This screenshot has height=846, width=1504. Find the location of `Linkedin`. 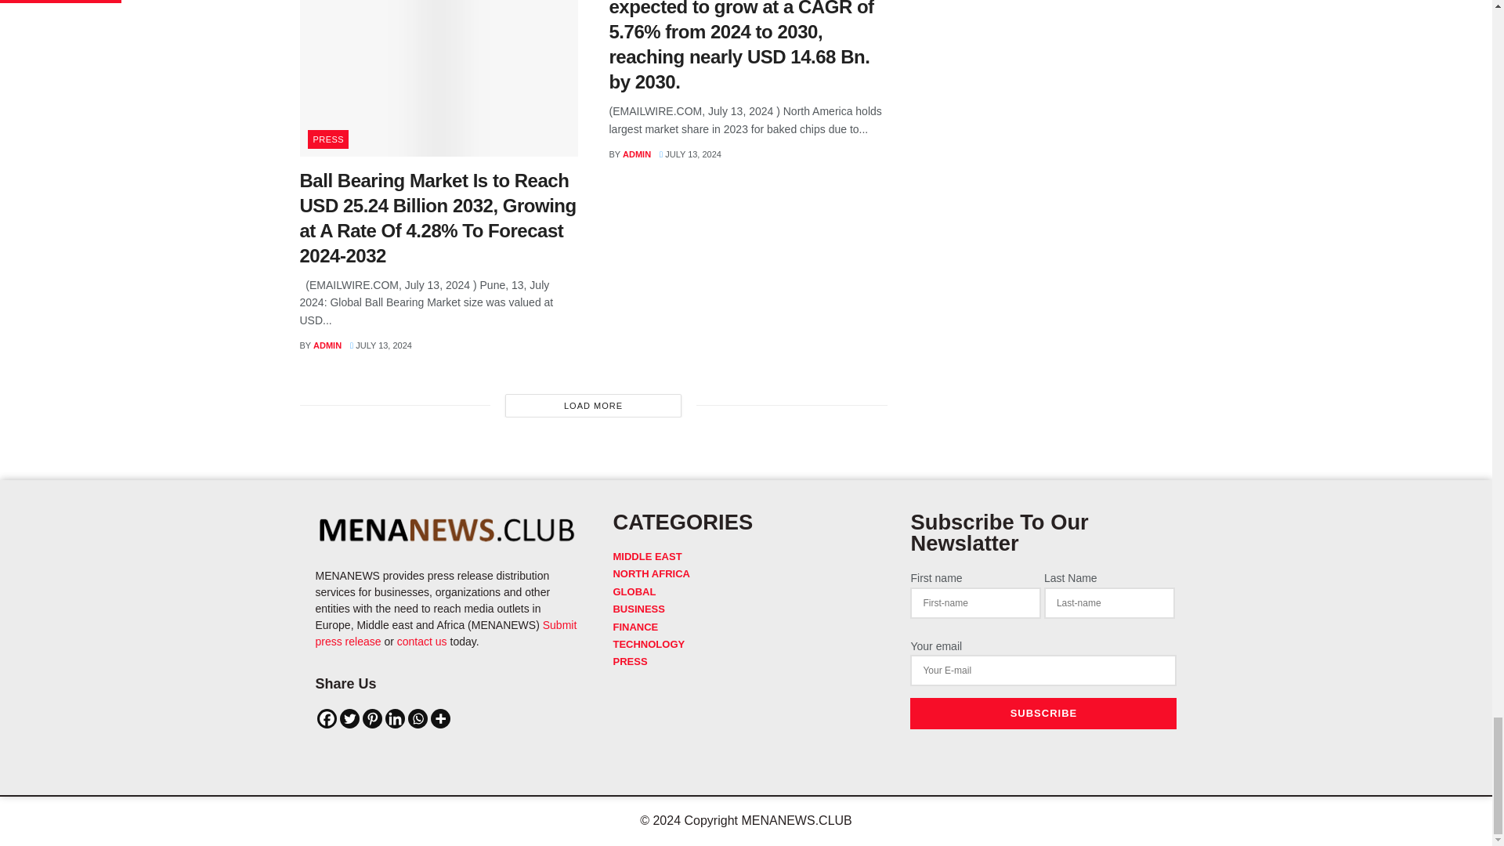

Linkedin is located at coordinates (395, 718).